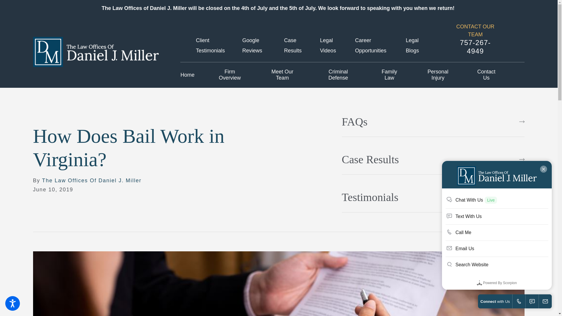  What do you see at coordinates (338, 75) in the screenshot?
I see `Criminal Defense` at bounding box center [338, 75].